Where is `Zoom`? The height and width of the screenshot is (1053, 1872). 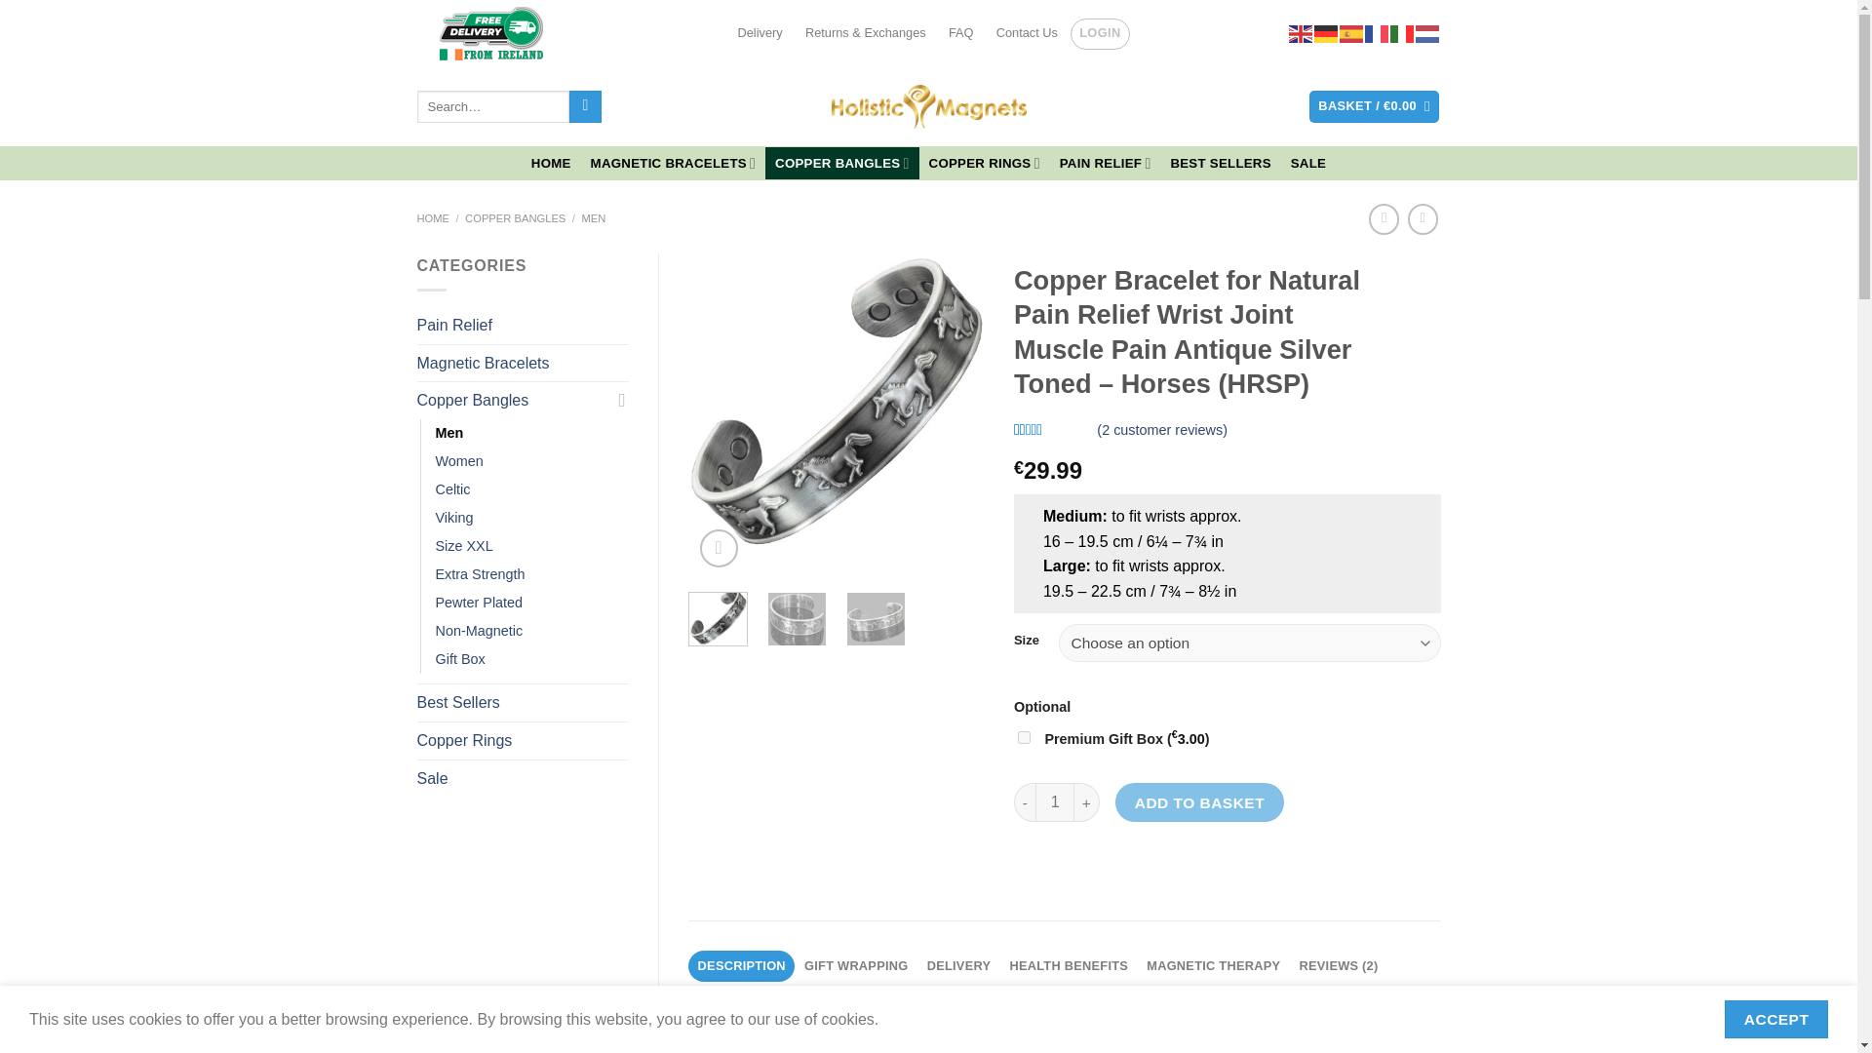 Zoom is located at coordinates (719, 548).